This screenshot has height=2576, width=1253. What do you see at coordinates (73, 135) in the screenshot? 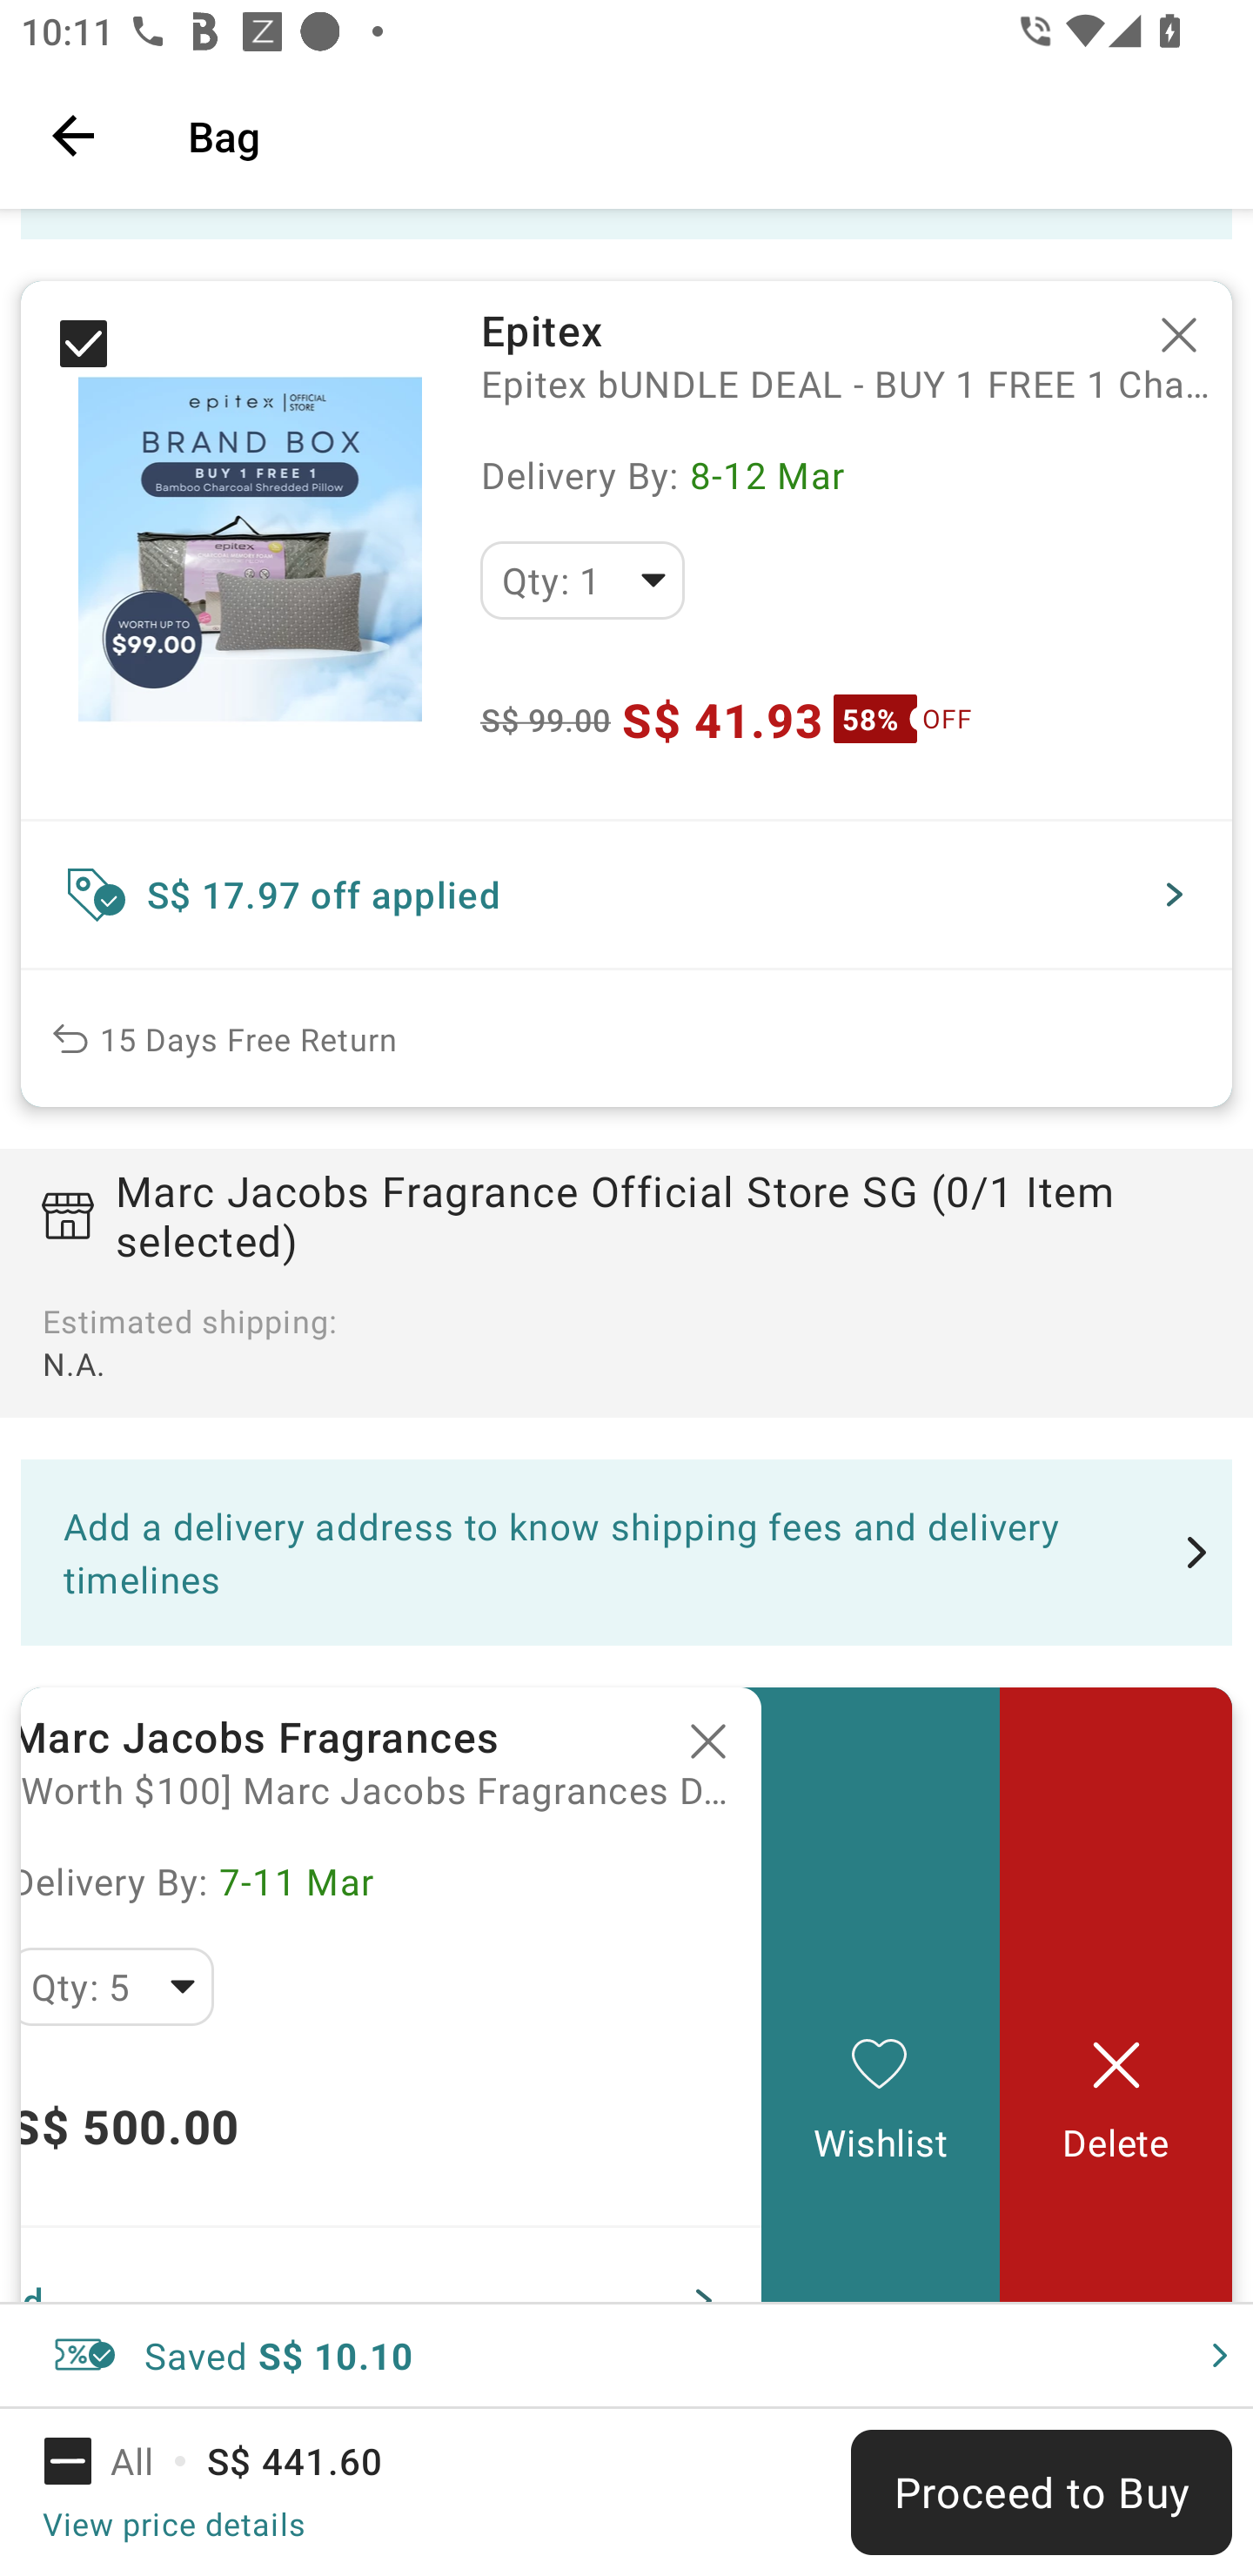
I see `Navigate up` at bounding box center [73, 135].